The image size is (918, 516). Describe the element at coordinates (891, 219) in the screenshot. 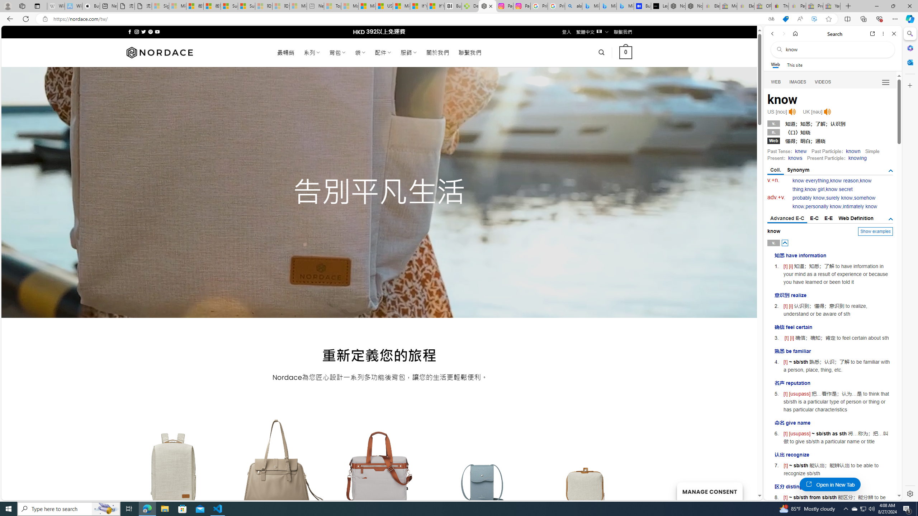

I see `AutomationID: tgdef` at that location.